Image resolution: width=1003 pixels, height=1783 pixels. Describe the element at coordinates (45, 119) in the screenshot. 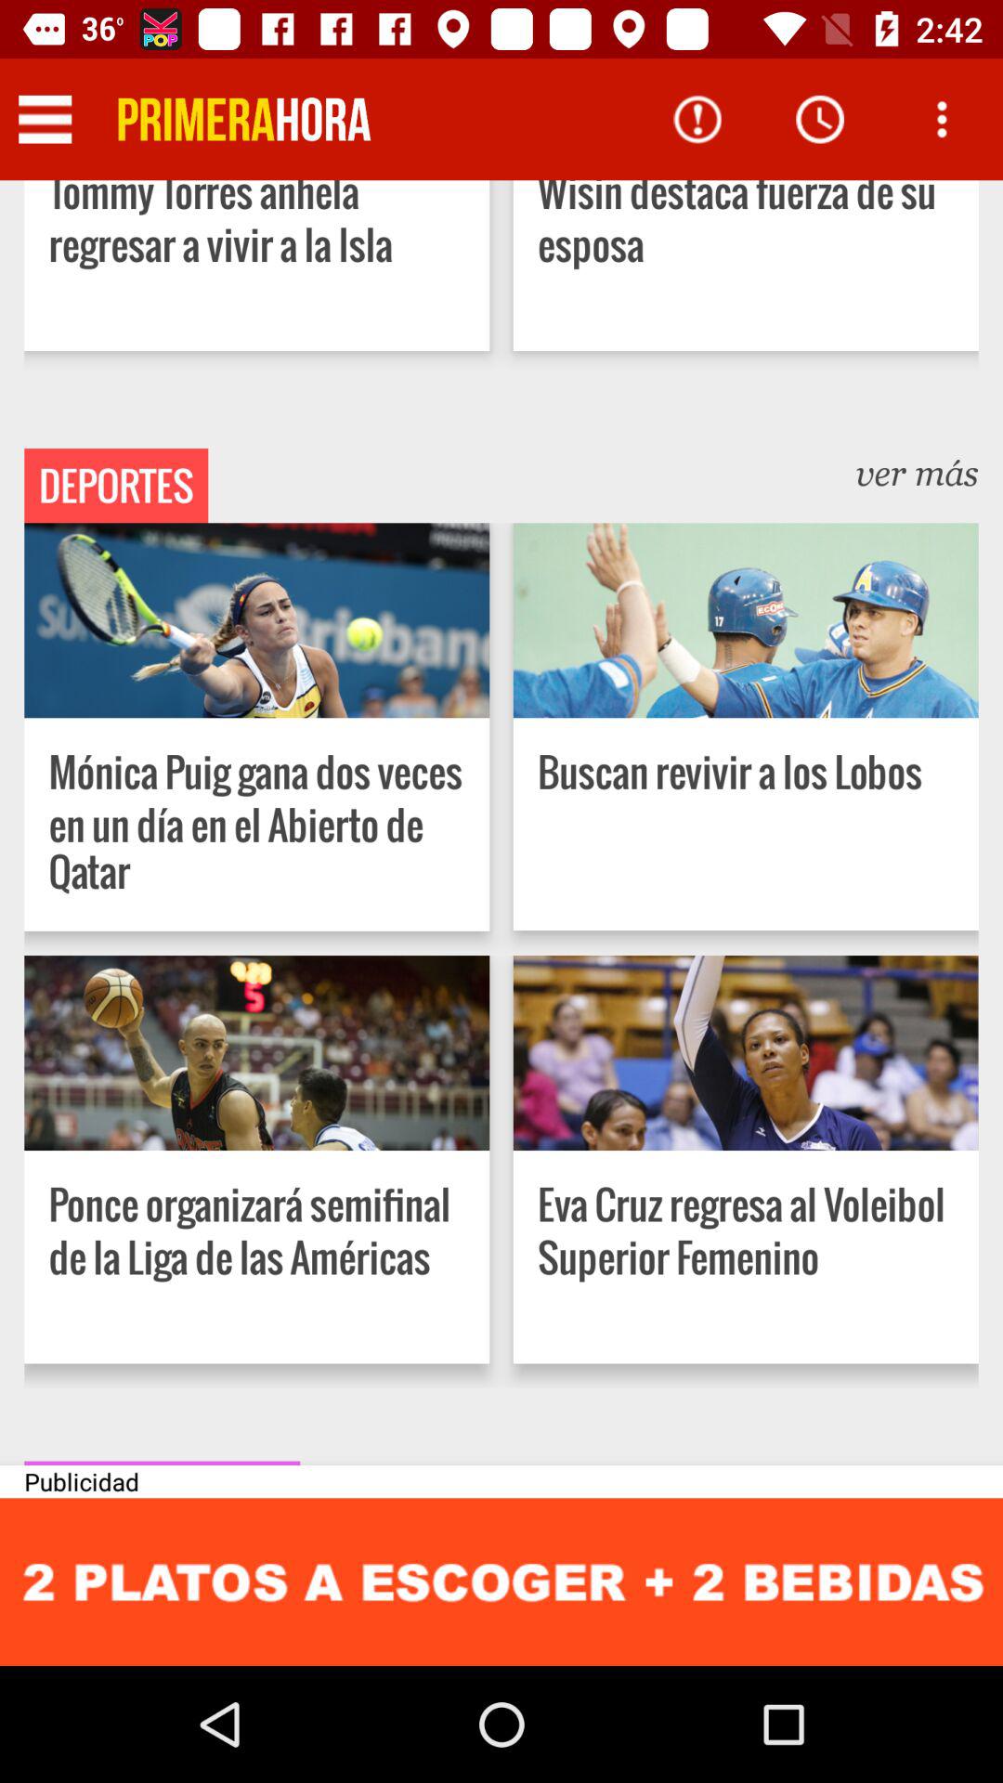

I see `expand menu` at that location.